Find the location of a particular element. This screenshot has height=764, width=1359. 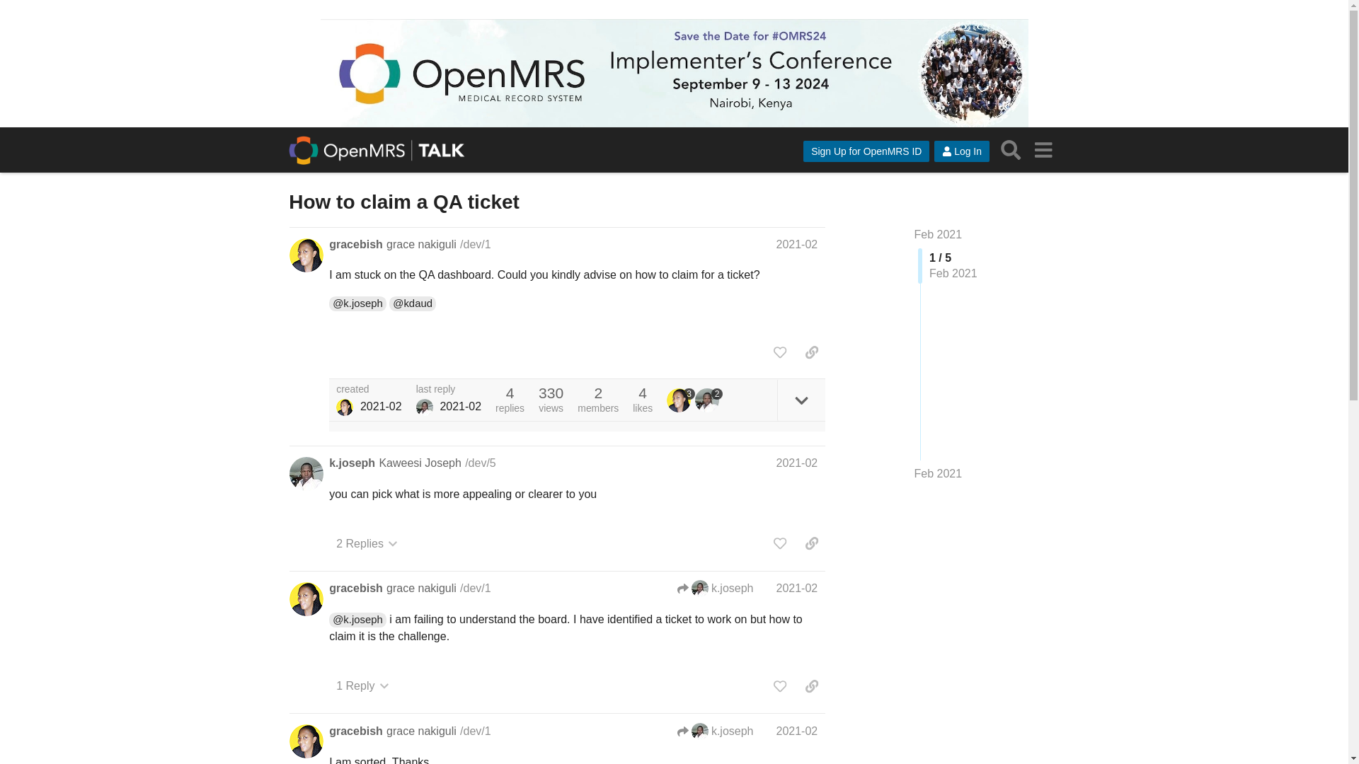

Log In is located at coordinates (961, 151).